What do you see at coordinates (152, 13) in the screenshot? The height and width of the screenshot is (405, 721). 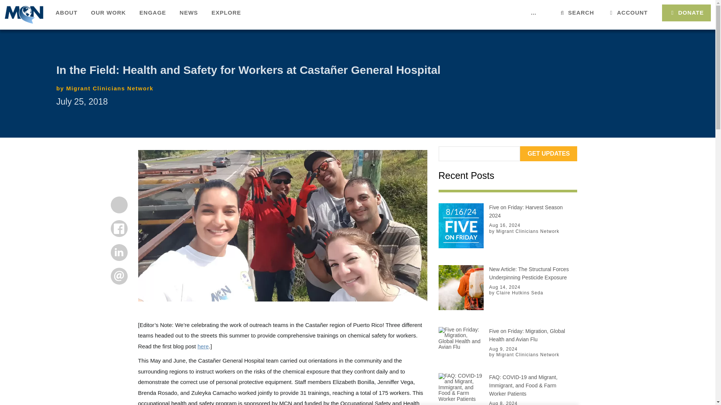 I see `ENGAGE` at bounding box center [152, 13].